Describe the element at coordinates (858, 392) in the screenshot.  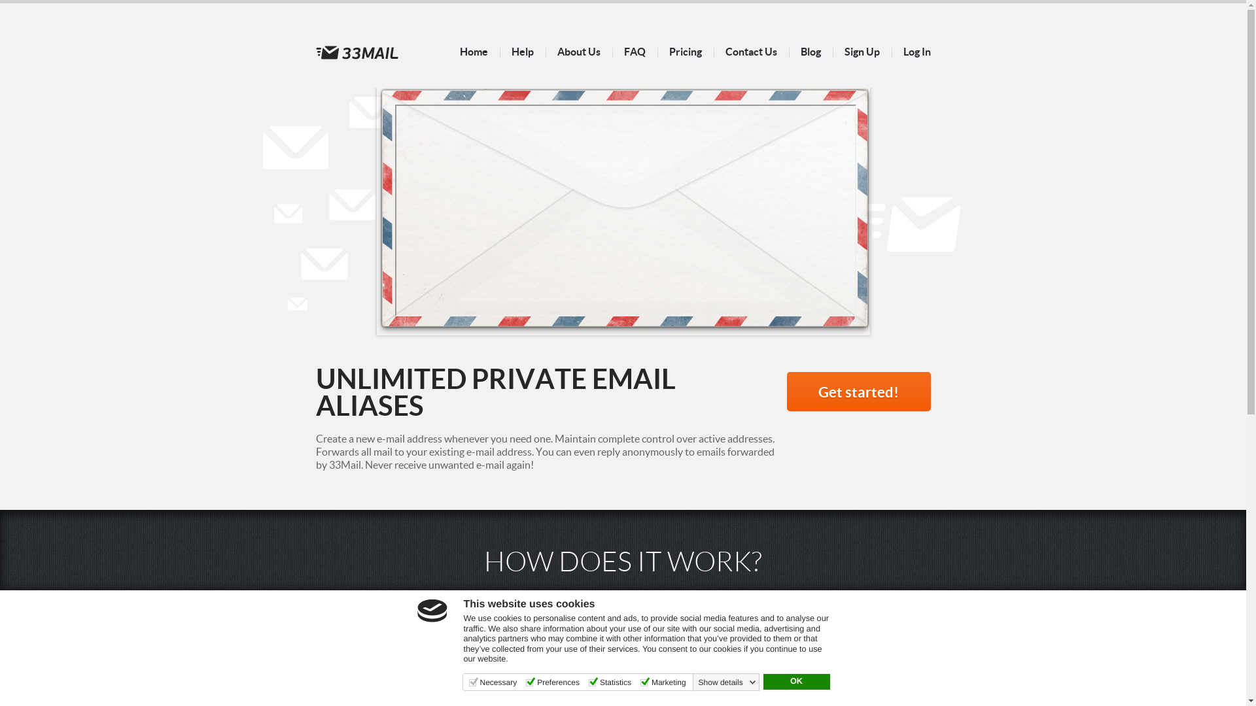
I see `Get started!` at that location.